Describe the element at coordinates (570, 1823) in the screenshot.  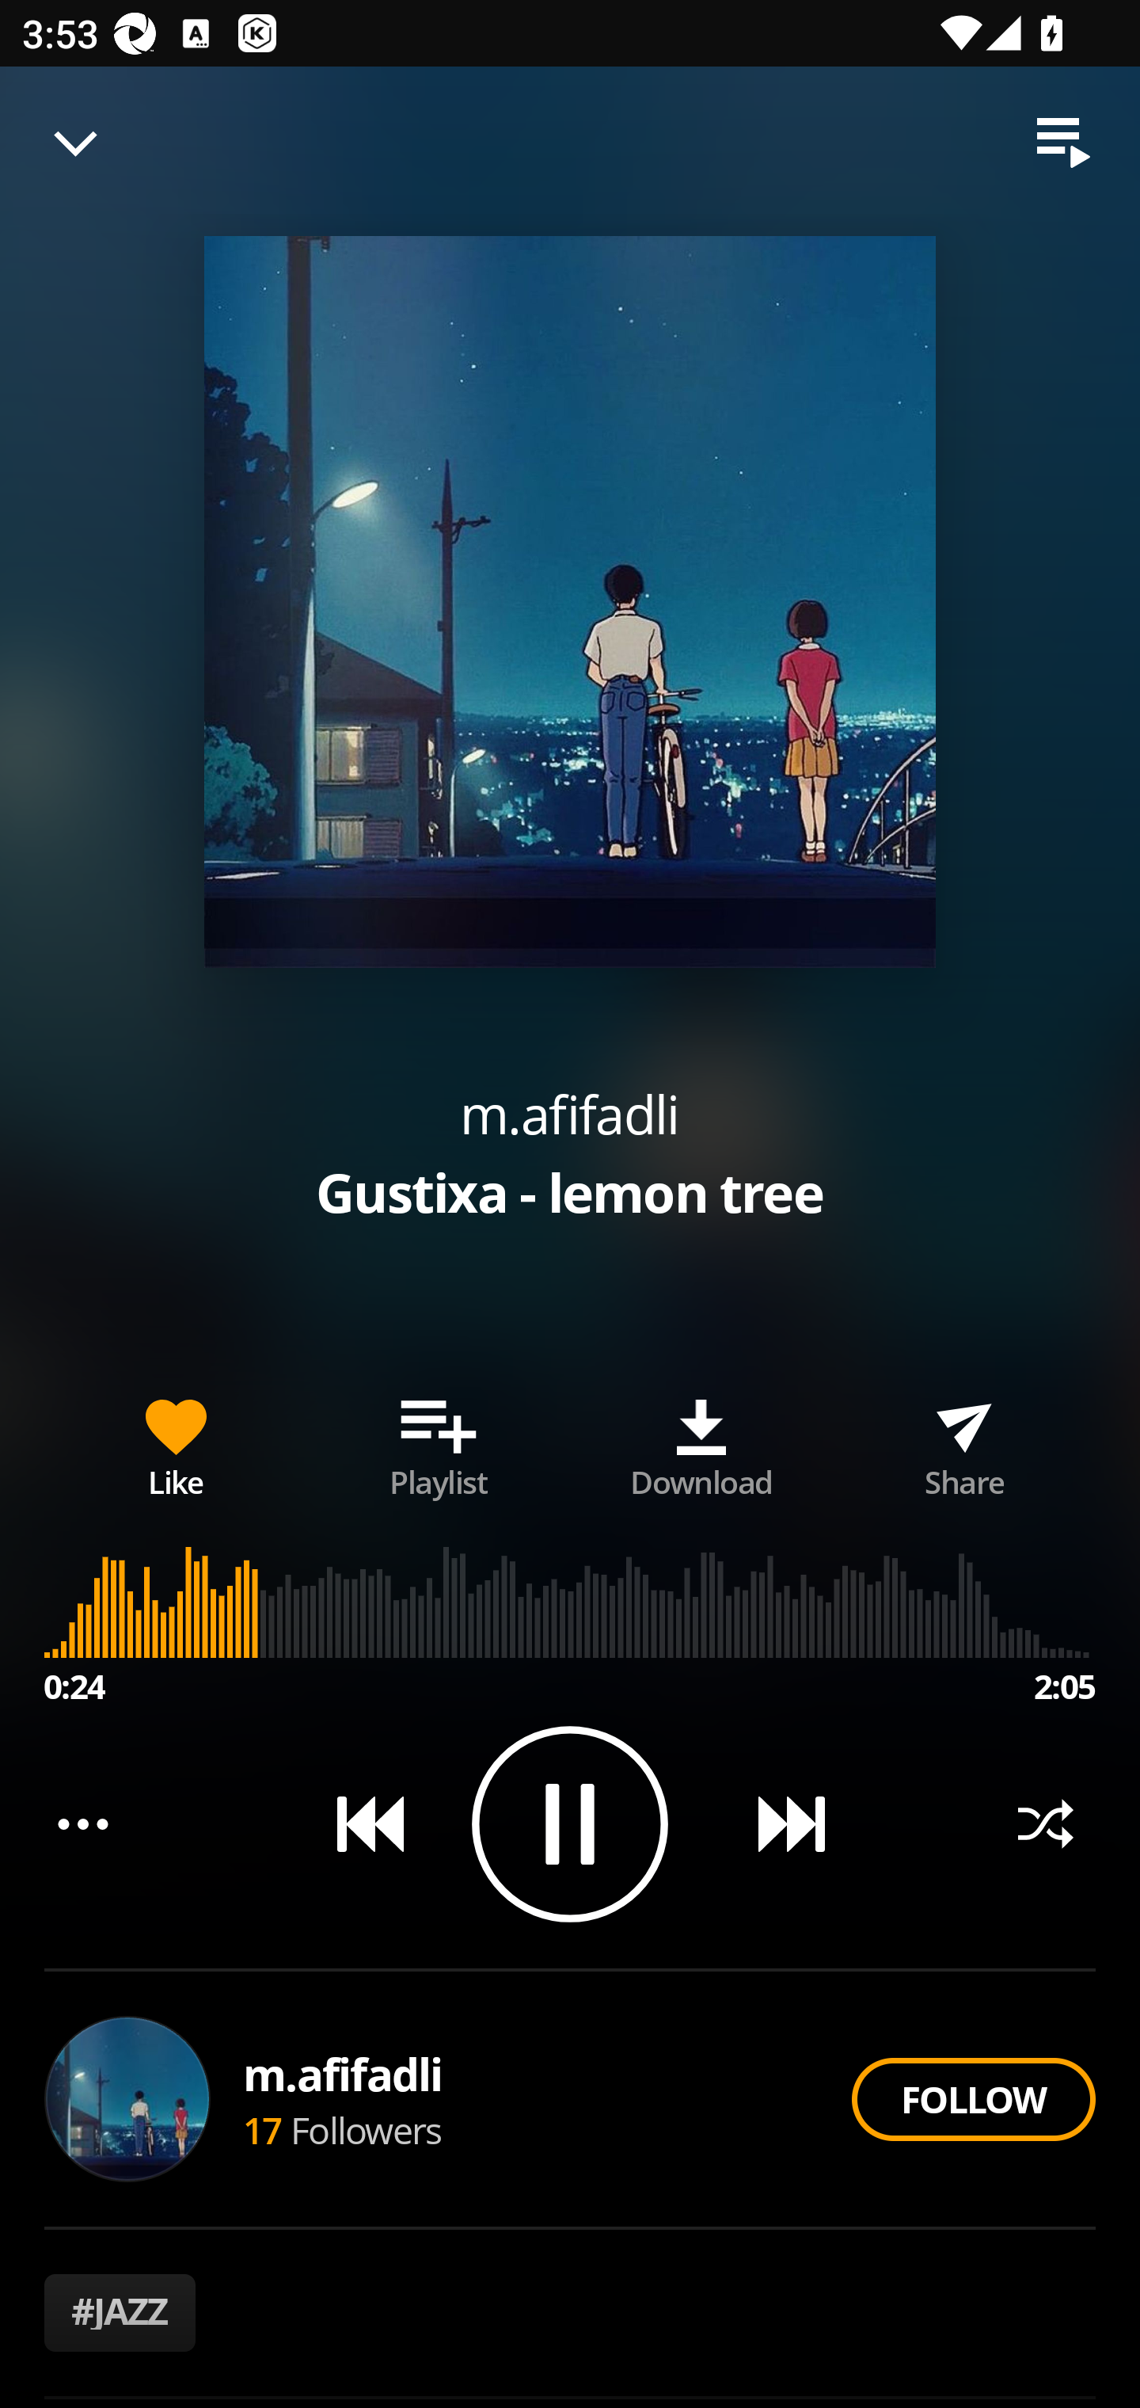
I see `Play/Pause` at that location.